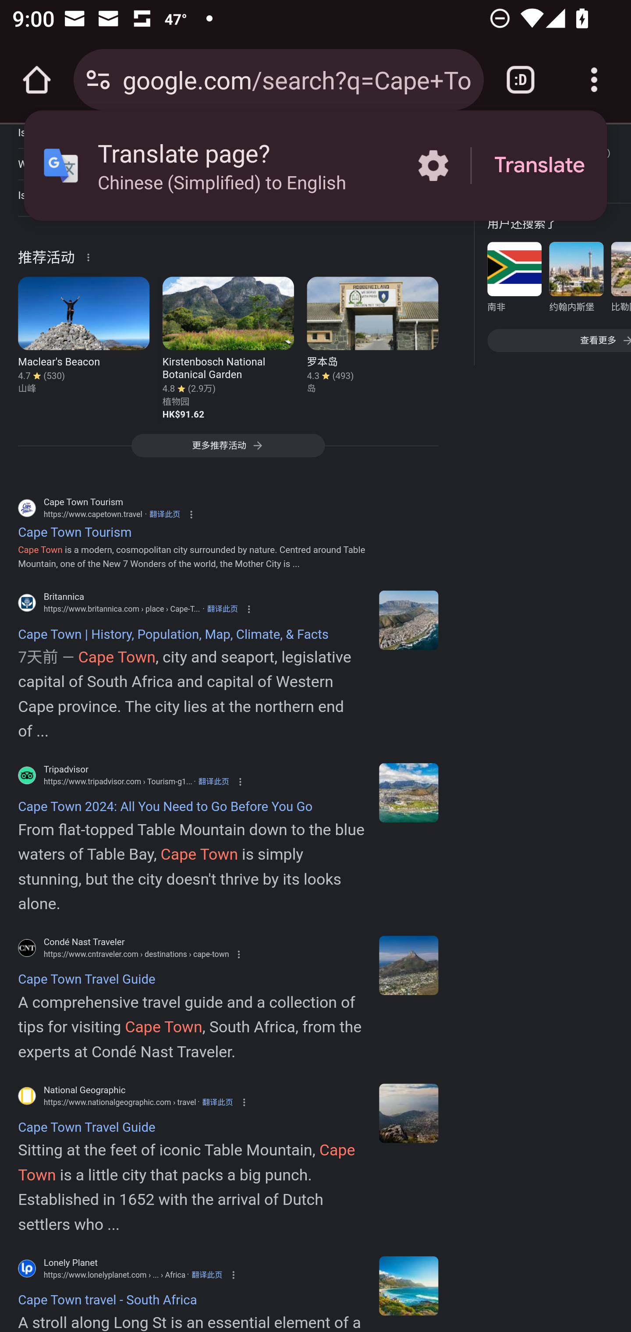 The height and width of the screenshot is (1332, 631). What do you see at coordinates (214, 783) in the screenshot?
I see `翻译此页` at bounding box center [214, 783].